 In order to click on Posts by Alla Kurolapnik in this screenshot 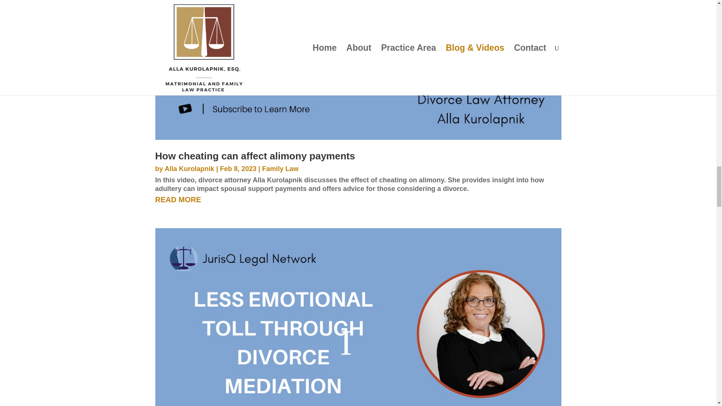, I will do `click(190, 168)`.